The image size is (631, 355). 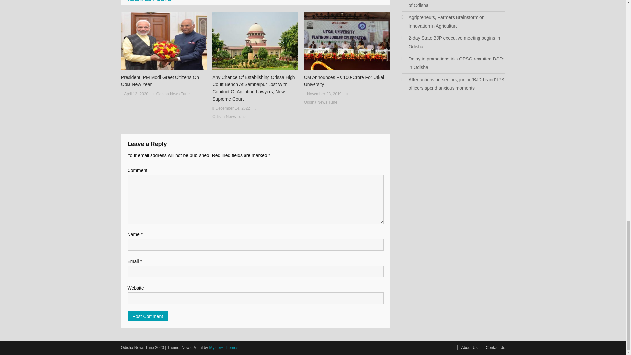 What do you see at coordinates (233, 108) in the screenshot?
I see `December 14, 2022` at bounding box center [233, 108].